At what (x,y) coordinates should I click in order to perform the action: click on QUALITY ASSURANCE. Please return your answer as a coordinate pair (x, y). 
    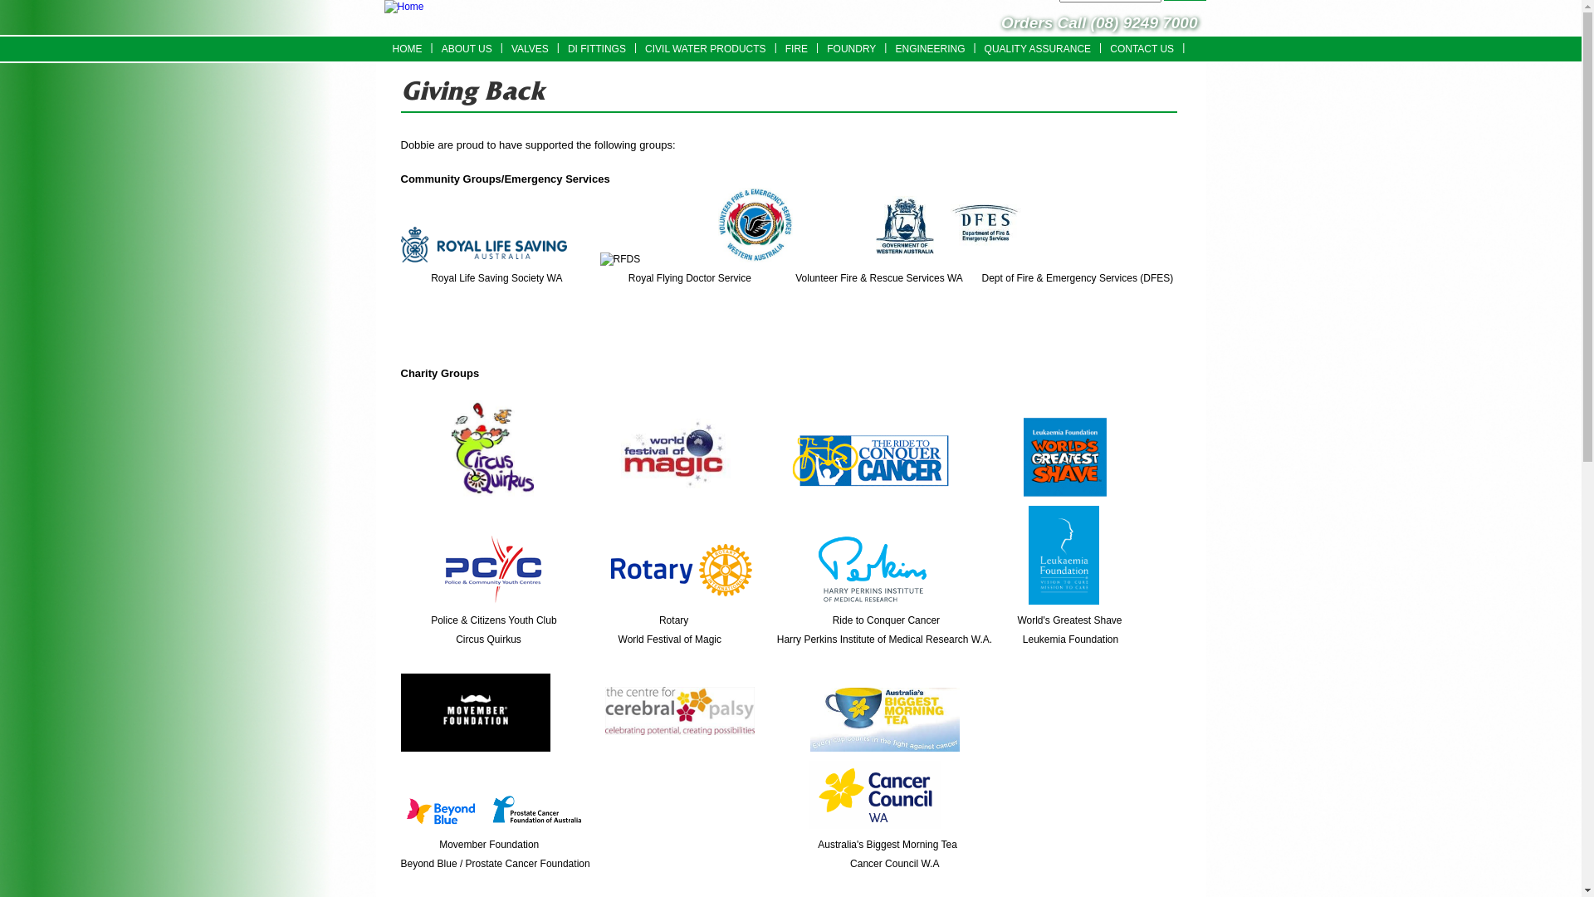
    Looking at the image, I should click on (1038, 50).